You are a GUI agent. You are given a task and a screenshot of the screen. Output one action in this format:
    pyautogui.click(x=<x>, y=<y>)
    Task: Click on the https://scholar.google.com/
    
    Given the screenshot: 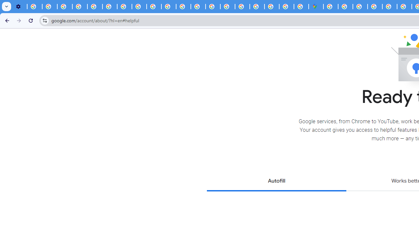 What is the action you would take?
    pyautogui.click(x=183, y=7)
    